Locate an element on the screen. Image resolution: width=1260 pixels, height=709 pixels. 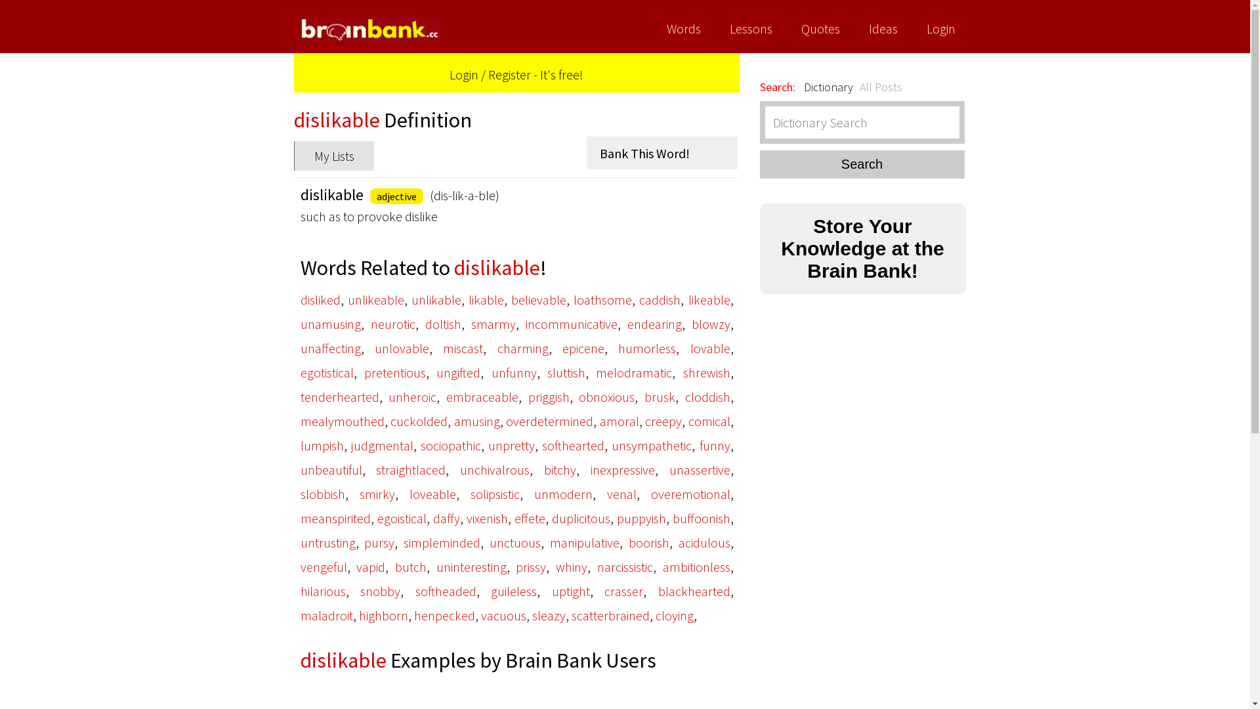
maladroit is located at coordinates (327, 616).